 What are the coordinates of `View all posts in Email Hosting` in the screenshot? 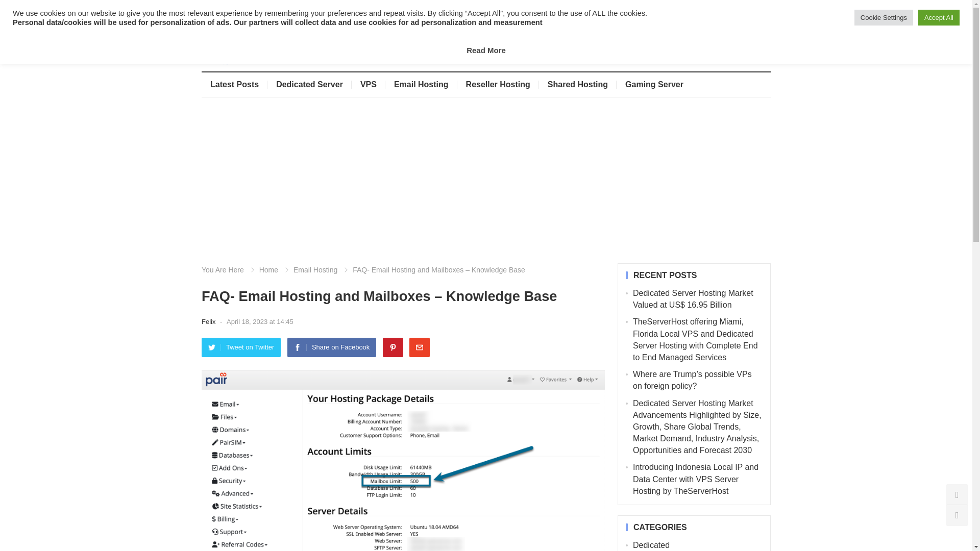 It's located at (308, 269).